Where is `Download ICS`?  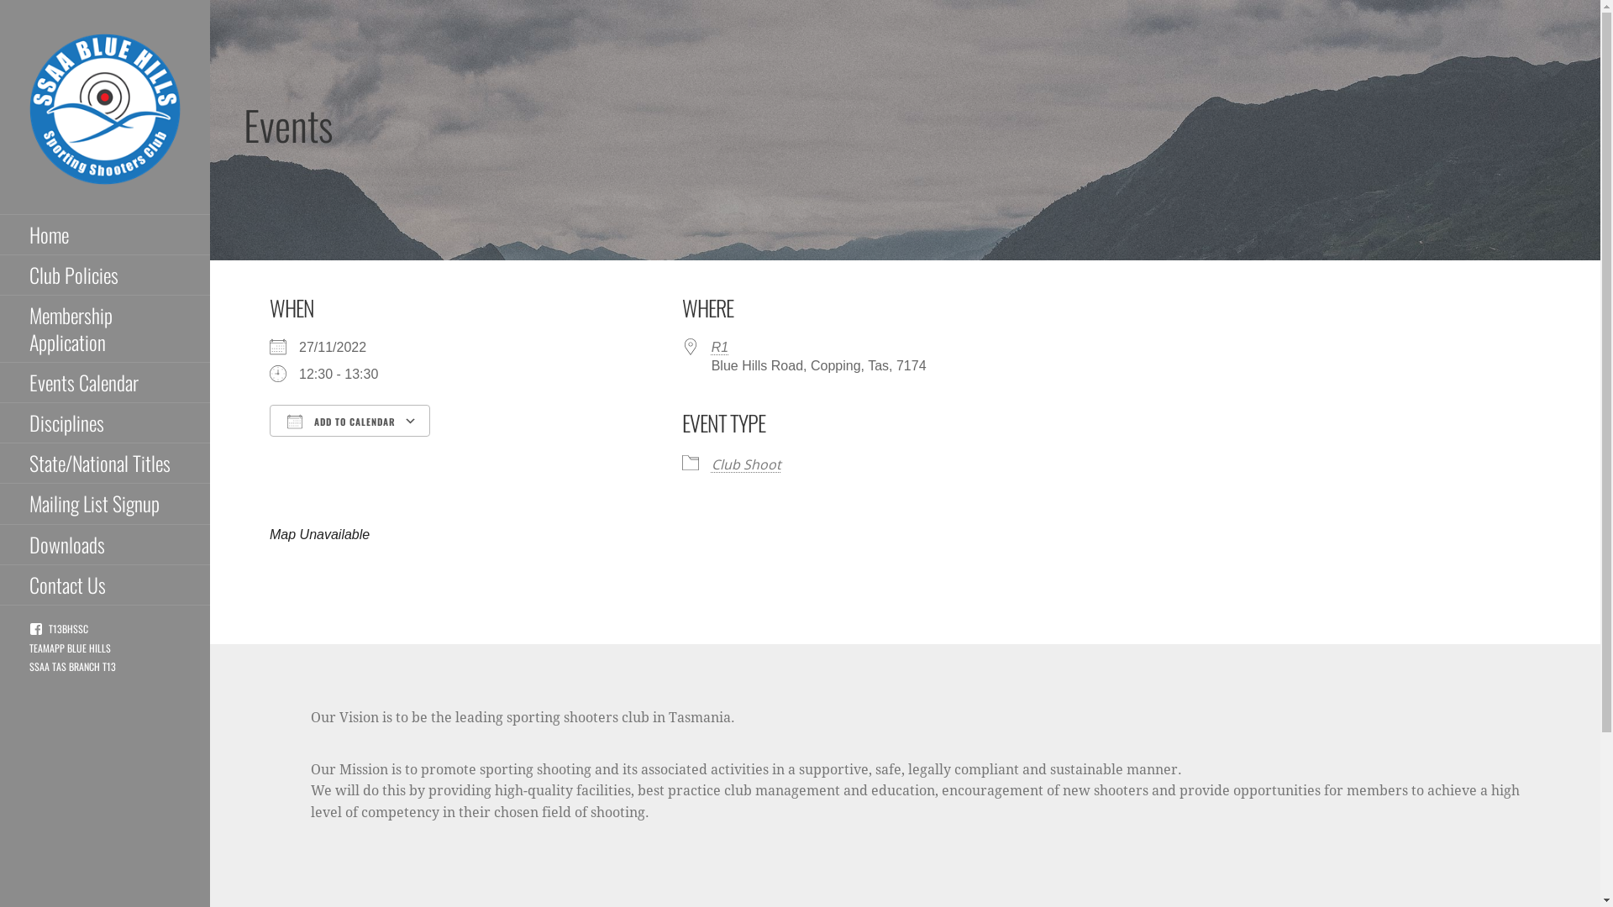
Download ICS is located at coordinates (349, 450).